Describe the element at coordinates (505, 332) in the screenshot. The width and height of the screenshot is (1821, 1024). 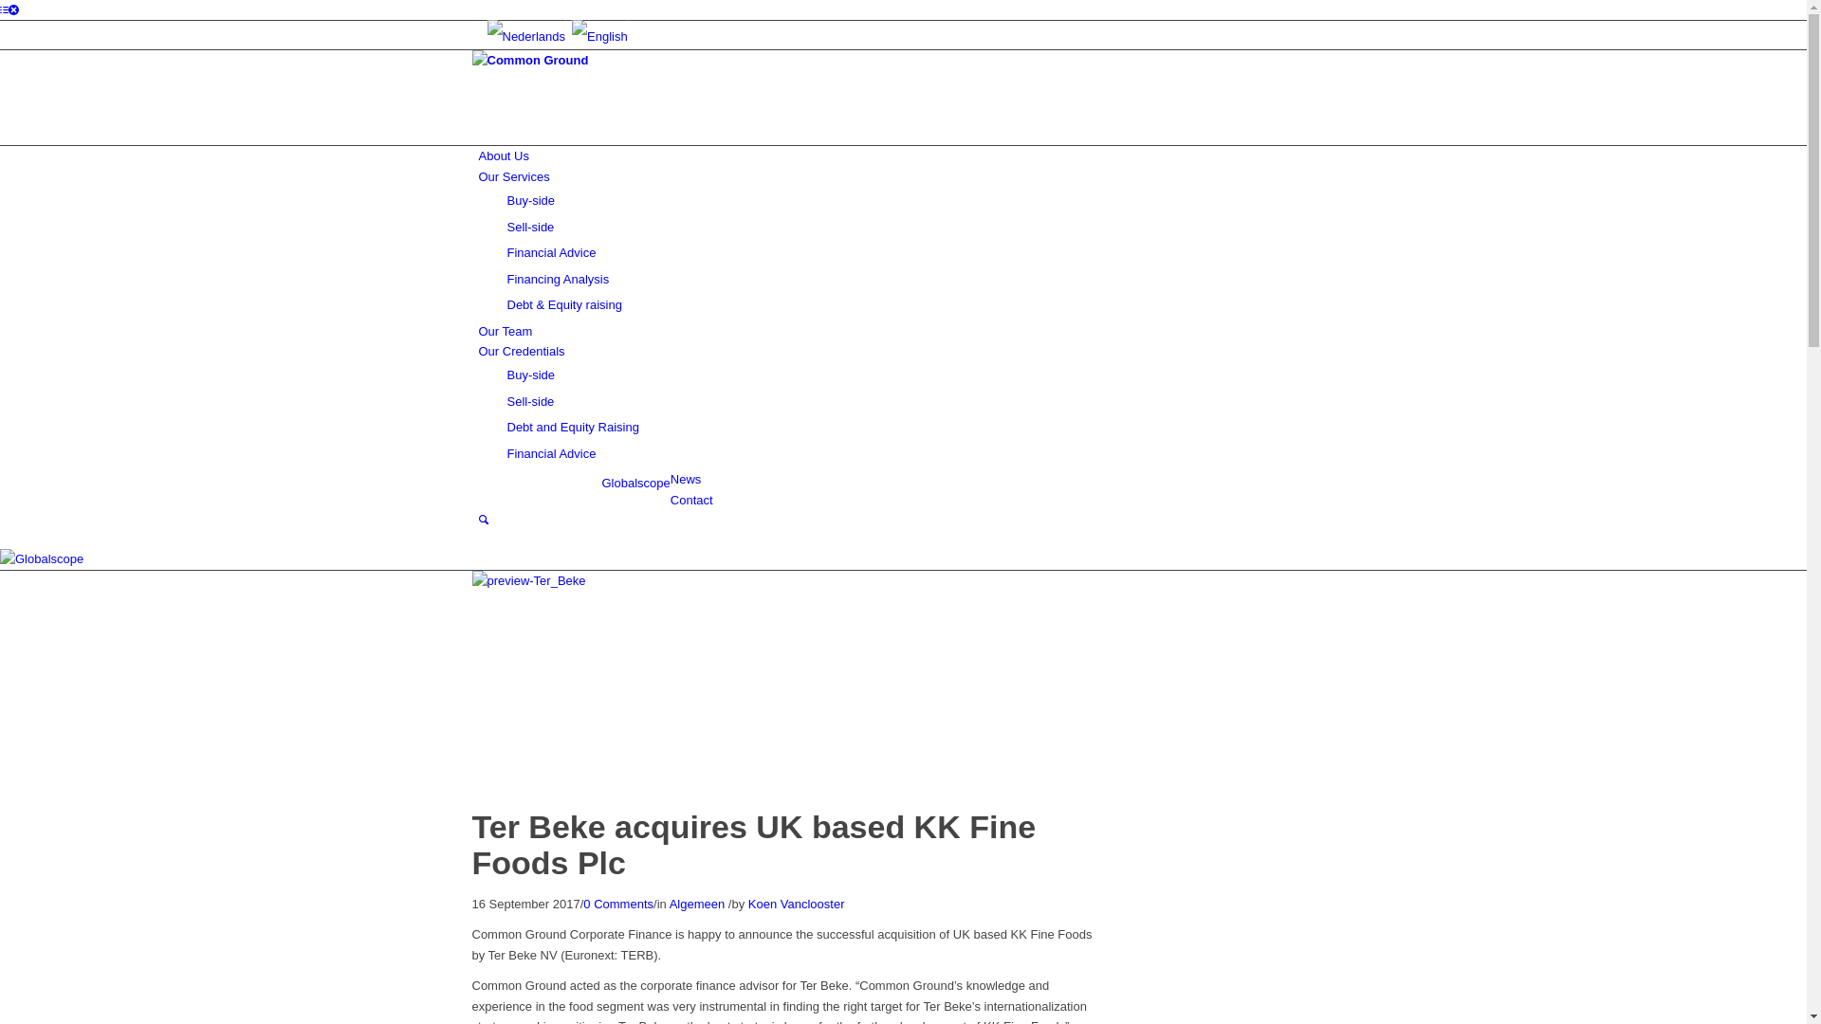
I see `Our Team` at that location.